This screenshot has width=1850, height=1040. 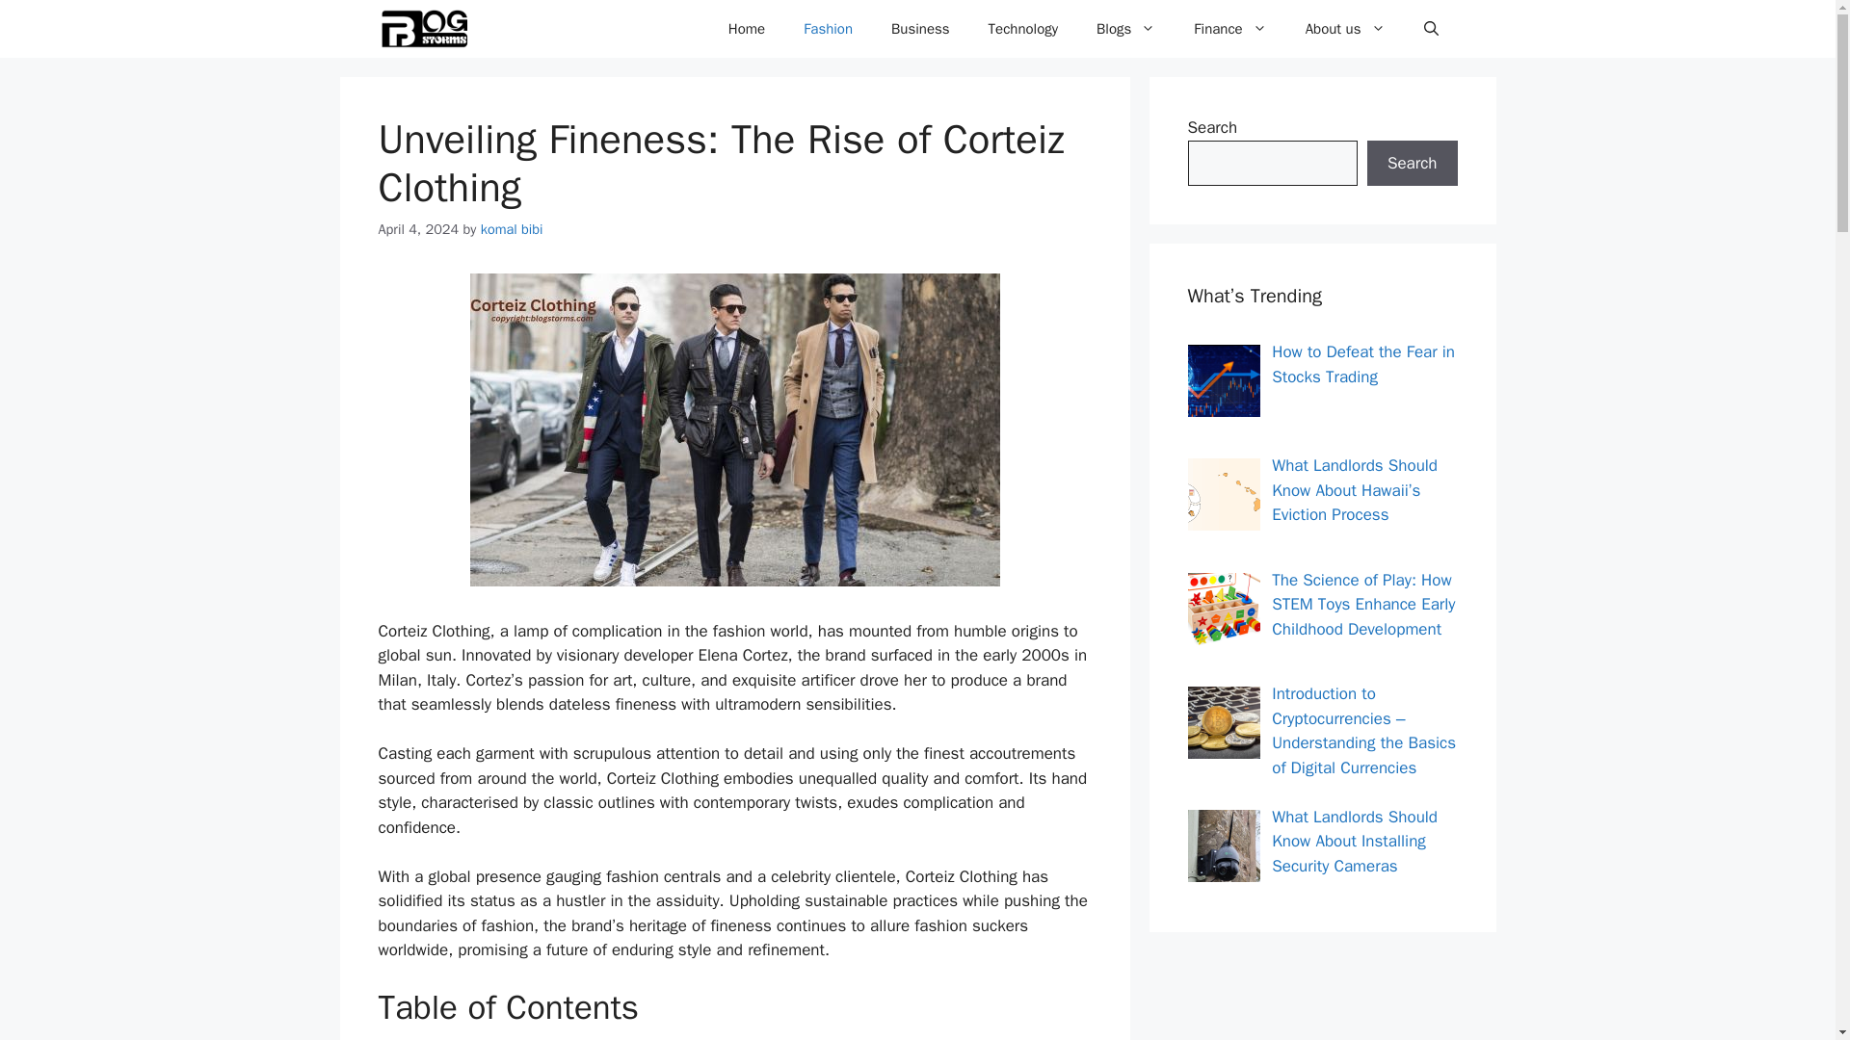 I want to click on About us, so click(x=1345, y=29).